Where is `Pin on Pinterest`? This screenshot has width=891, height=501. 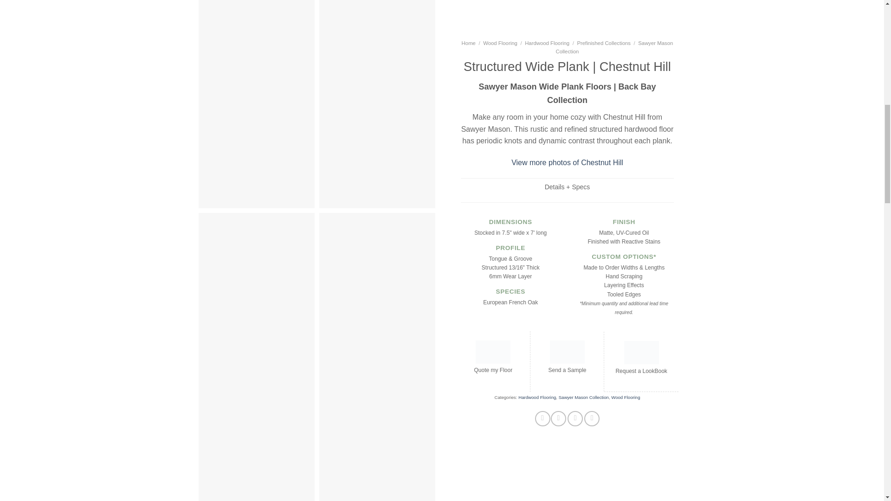
Pin on Pinterest is located at coordinates (592, 4).